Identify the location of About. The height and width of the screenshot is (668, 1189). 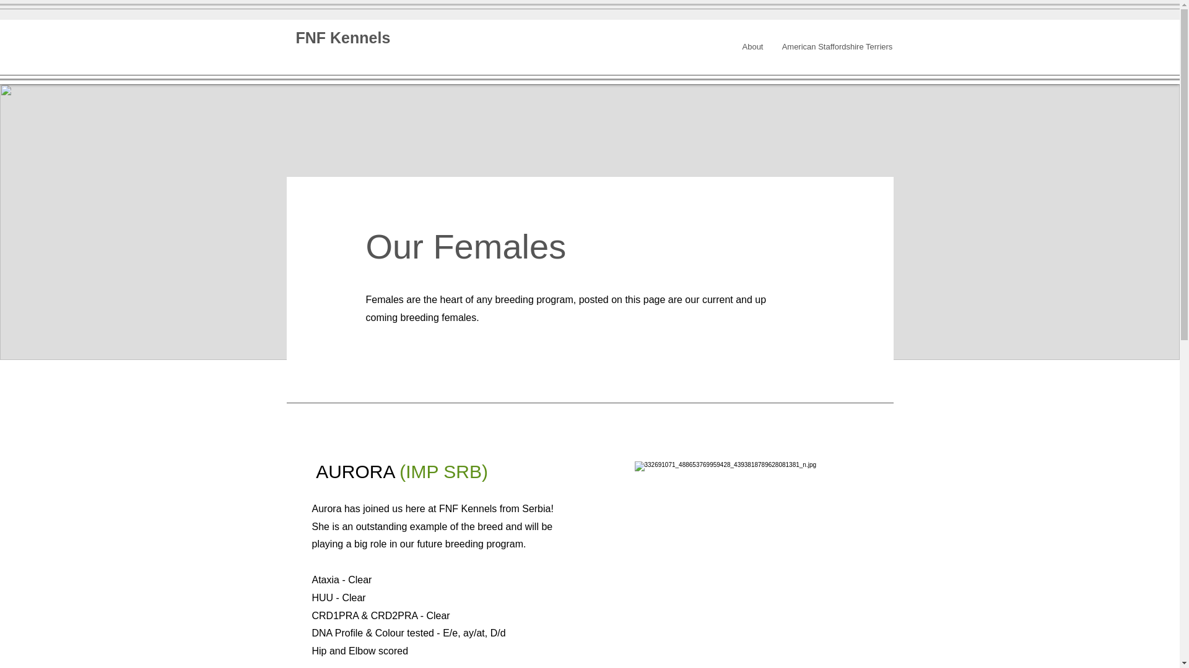
(753, 47).